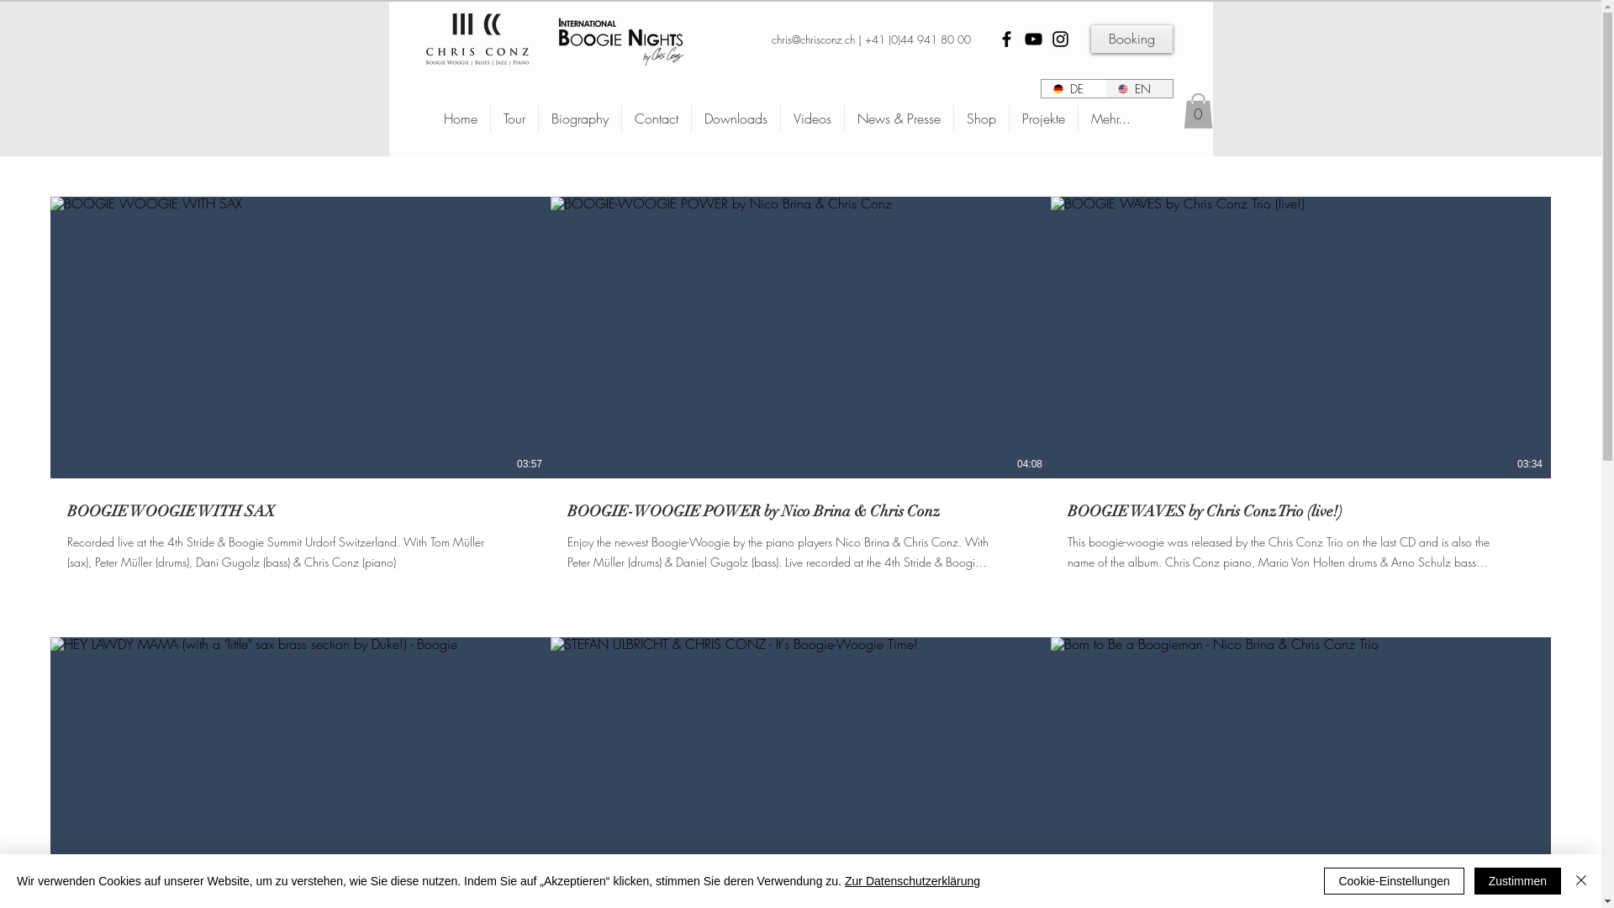 Image resolution: width=1614 pixels, height=908 pixels. I want to click on DE, so click(1073, 89).